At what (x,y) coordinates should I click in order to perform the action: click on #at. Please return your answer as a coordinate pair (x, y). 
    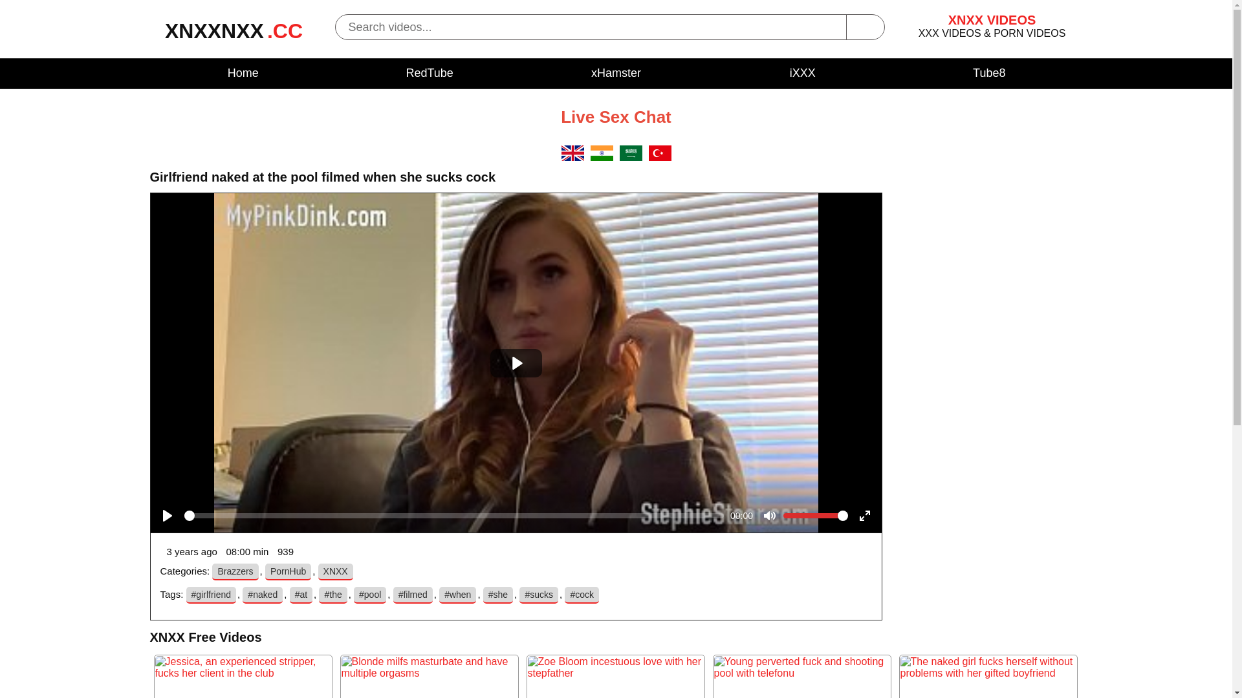
    Looking at the image, I should click on (301, 595).